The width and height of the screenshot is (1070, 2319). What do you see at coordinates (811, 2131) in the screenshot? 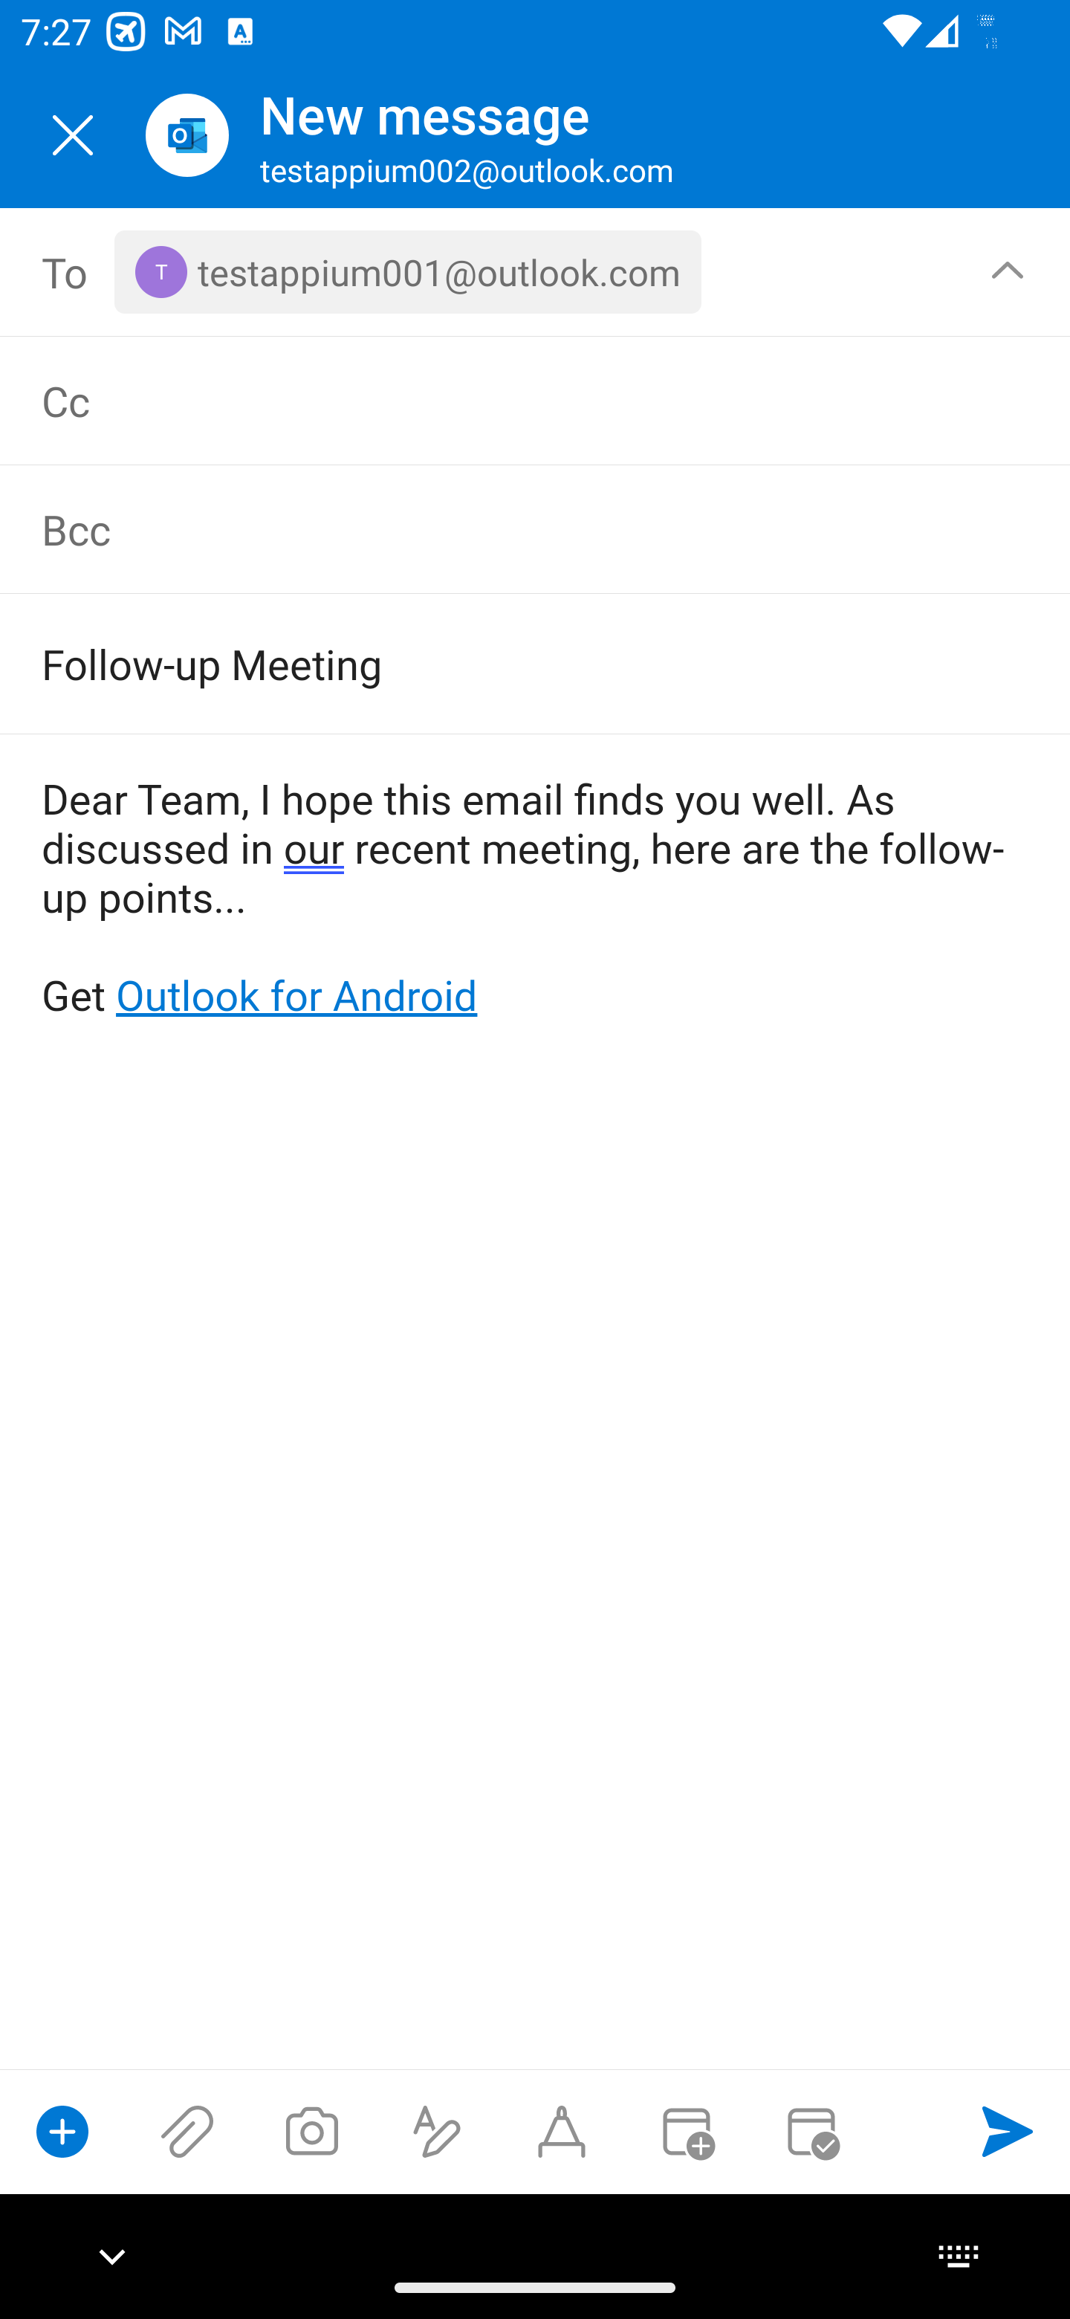
I see `Send availability` at bounding box center [811, 2131].